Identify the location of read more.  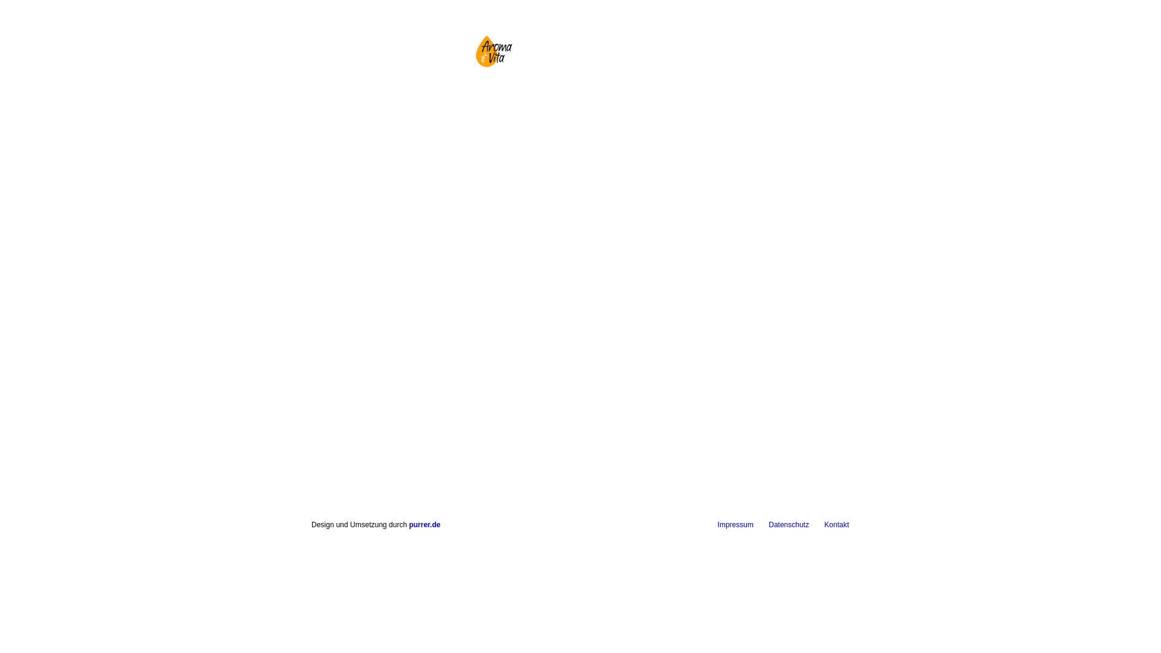
(821, 467).